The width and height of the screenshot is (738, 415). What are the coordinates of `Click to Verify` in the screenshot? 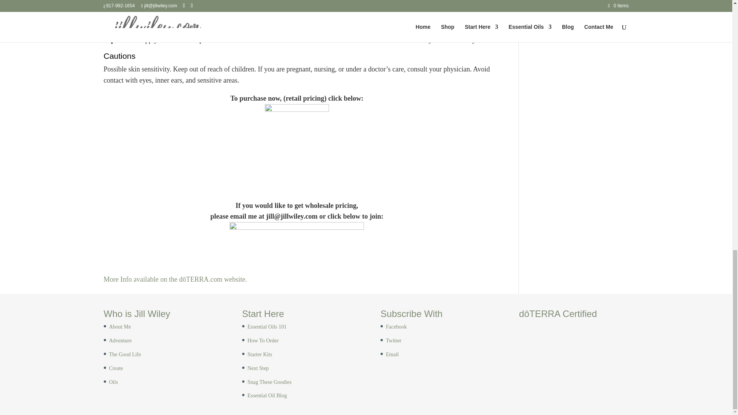 It's located at (558, 322).